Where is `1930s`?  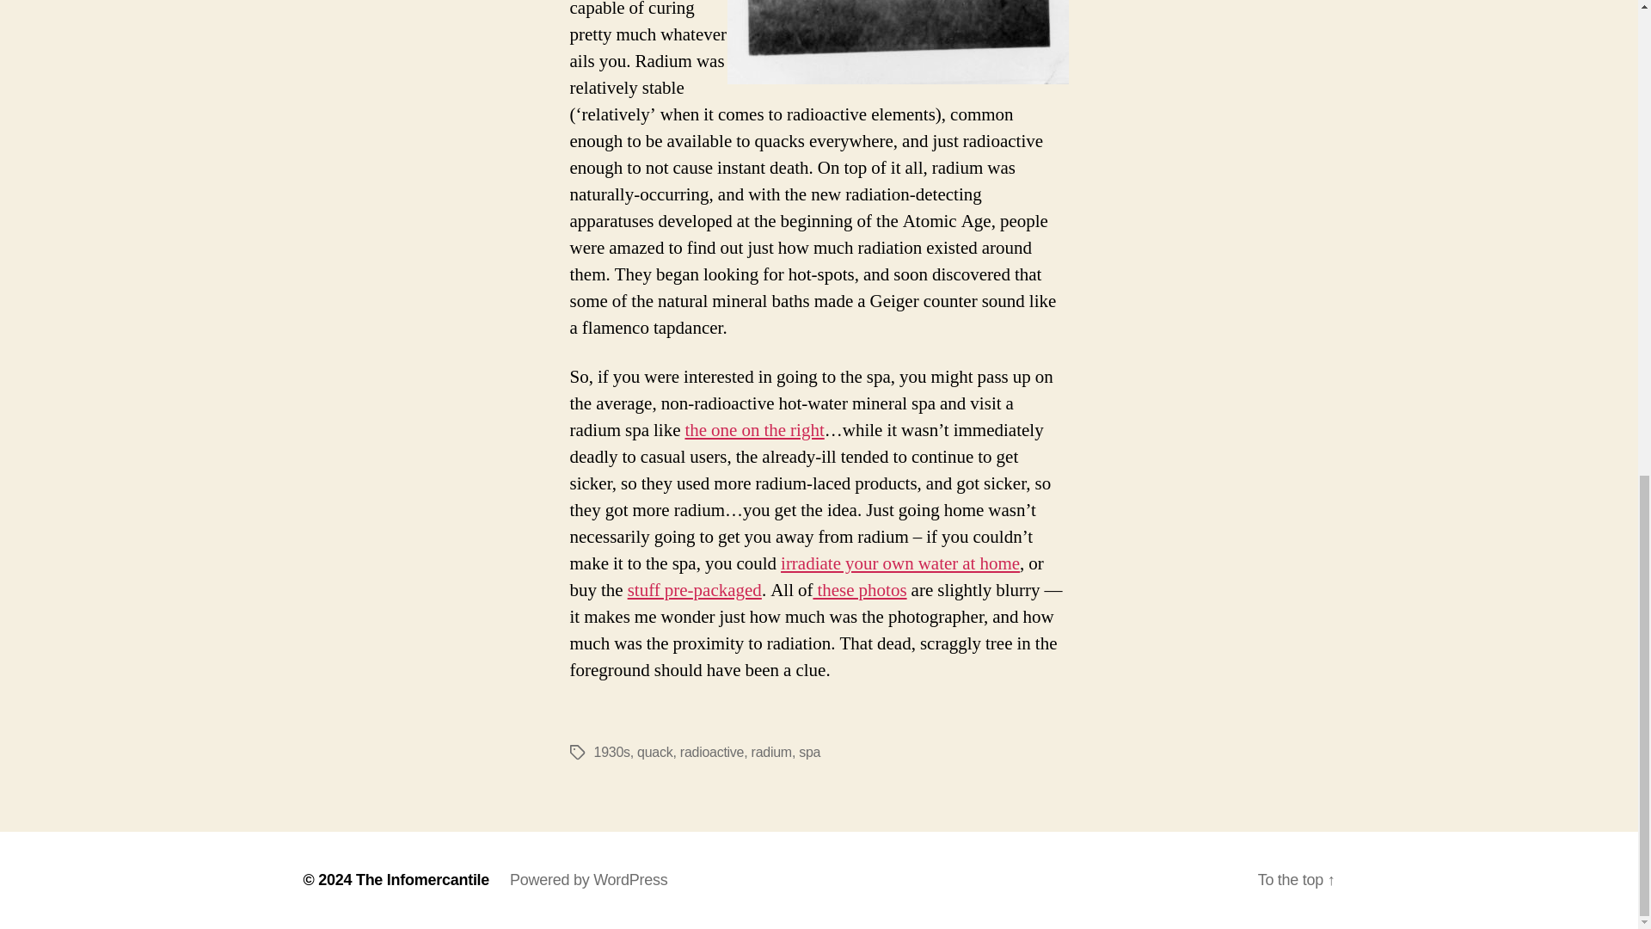
1930s is located at coordinates (611, 752).